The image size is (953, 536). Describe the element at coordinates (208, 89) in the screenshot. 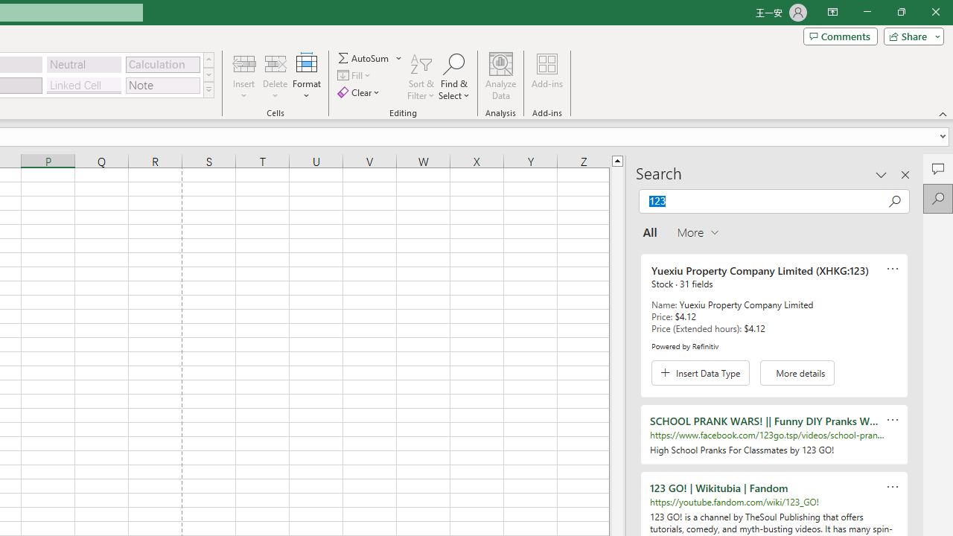

I see `Cell Styles` at that location.